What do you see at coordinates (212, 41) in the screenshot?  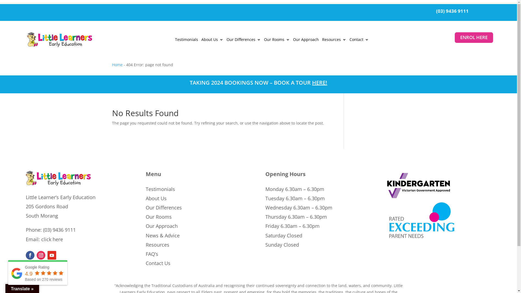 I see `About Us` at bounding box center [212, 41].